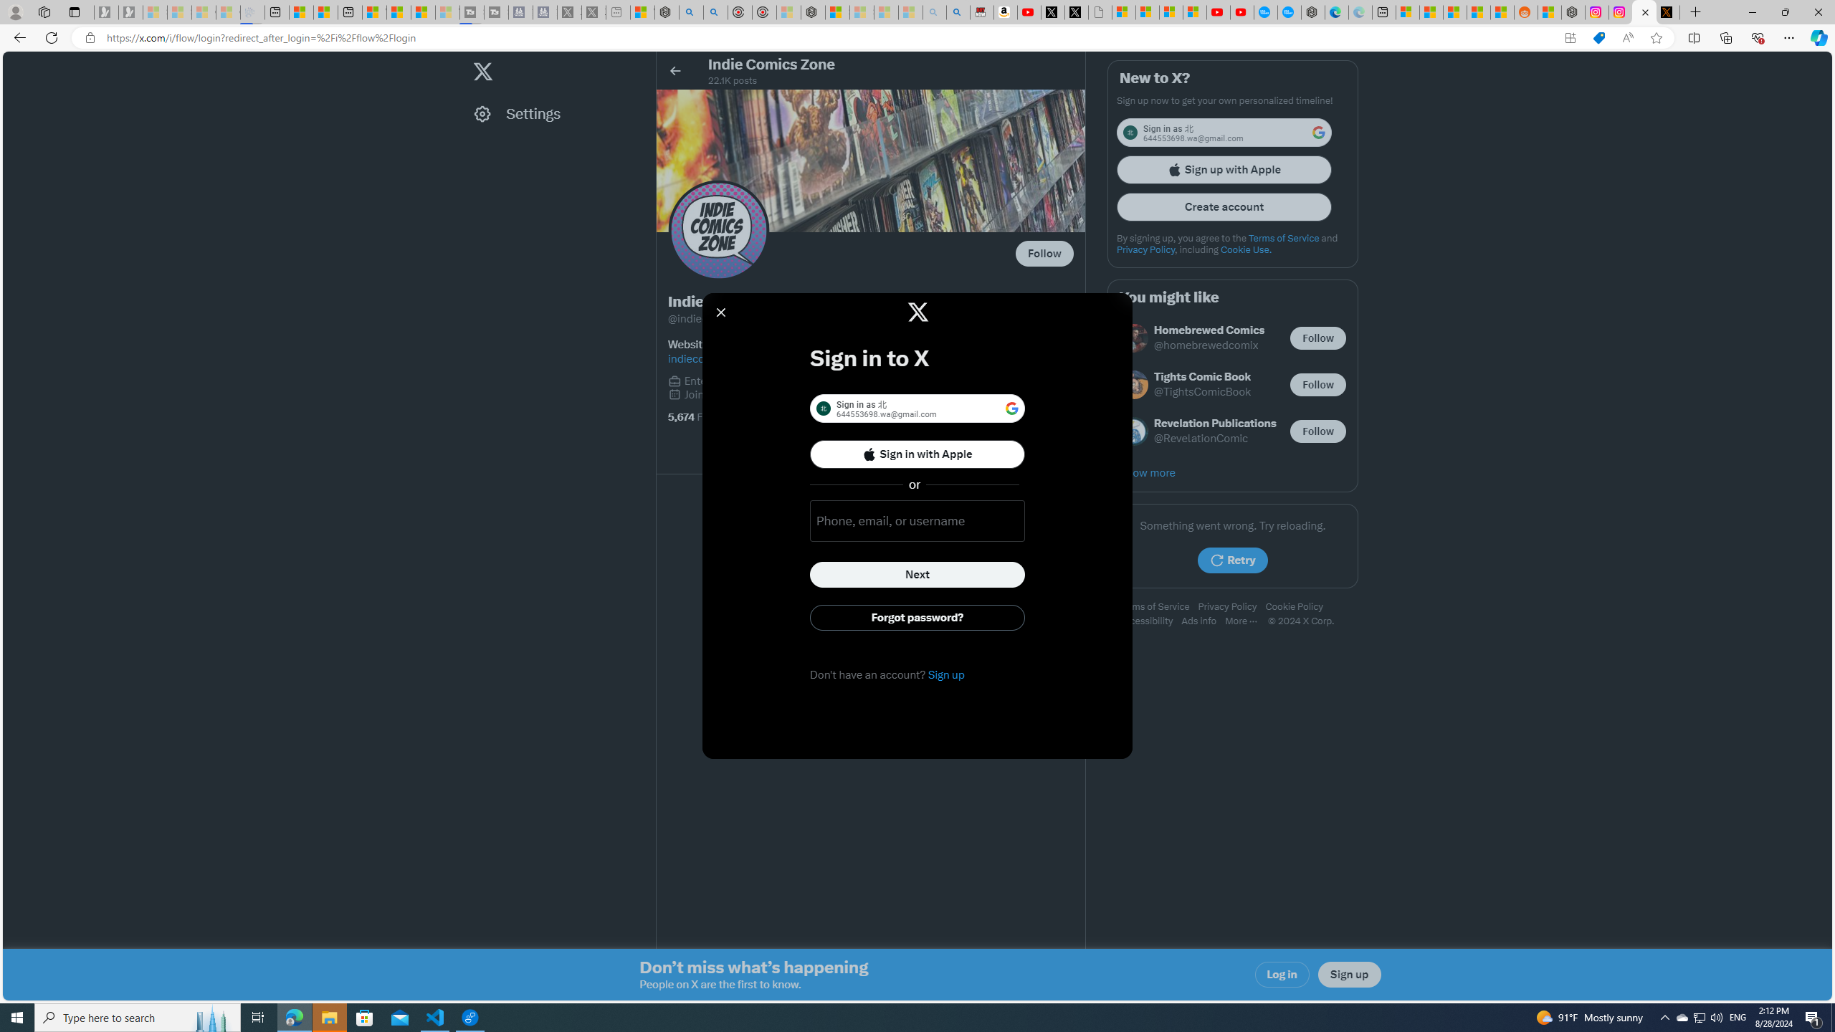  I want to click on Address and search bar, so click(830, 38).